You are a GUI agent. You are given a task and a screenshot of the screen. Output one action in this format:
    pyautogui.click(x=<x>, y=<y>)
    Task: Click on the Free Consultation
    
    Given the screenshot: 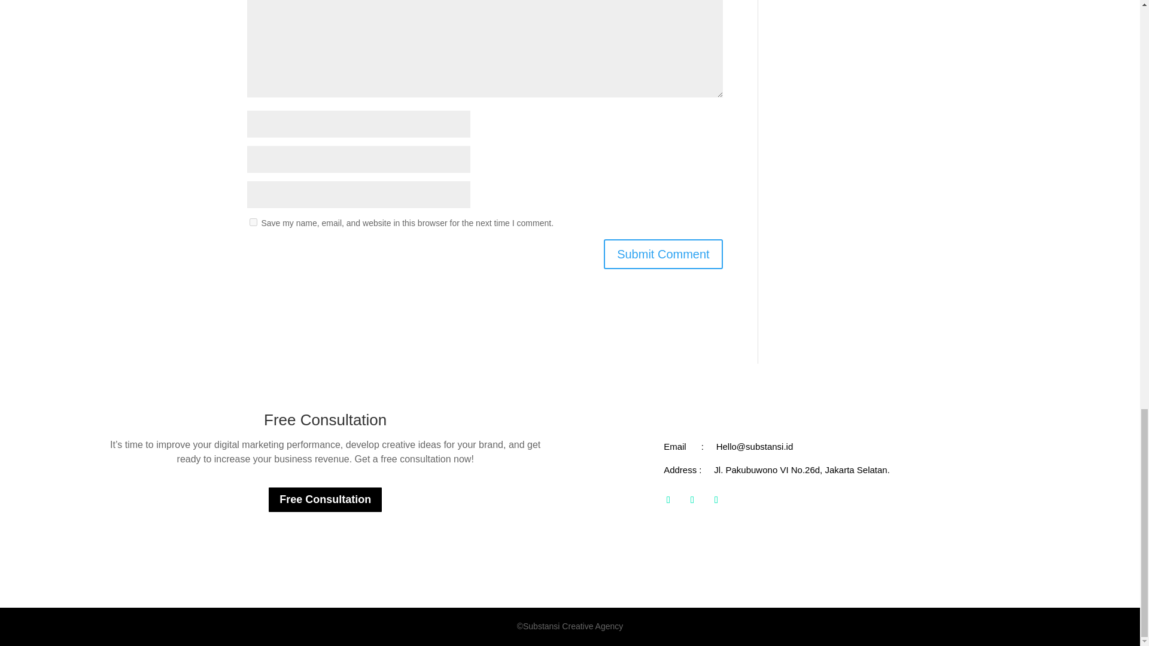 What is the action you would take?
    pyautogui.click(x=325, y=499)
    